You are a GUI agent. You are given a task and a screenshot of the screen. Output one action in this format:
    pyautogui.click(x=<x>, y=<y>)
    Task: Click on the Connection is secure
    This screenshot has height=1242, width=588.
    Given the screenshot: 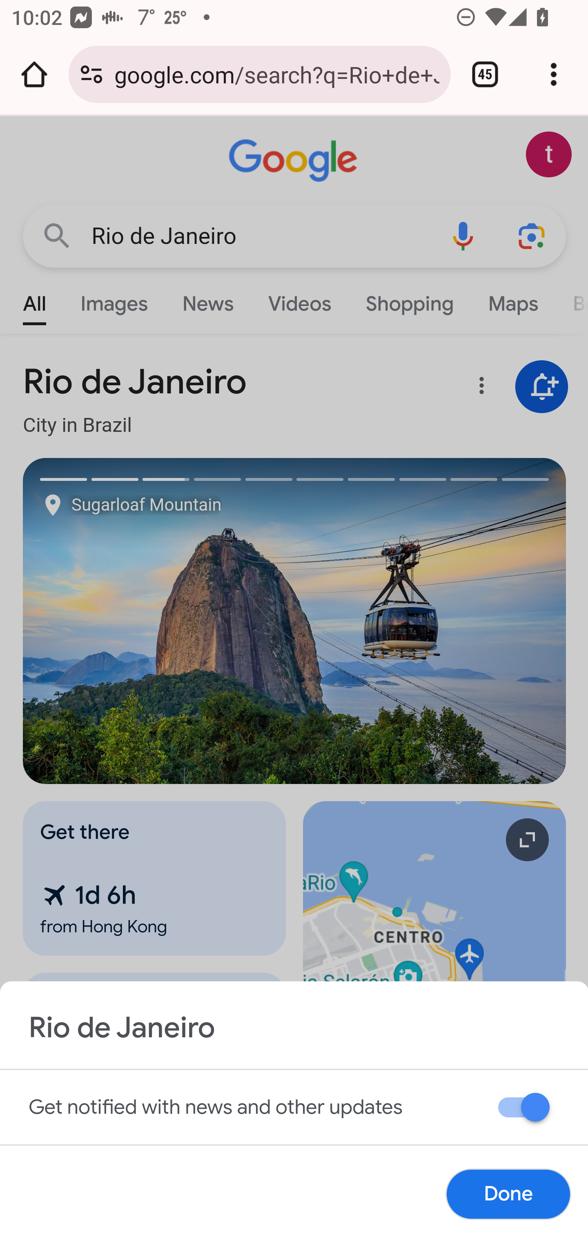 What is the action you would take?
    pyautogui.click(x=91, y=74)
    